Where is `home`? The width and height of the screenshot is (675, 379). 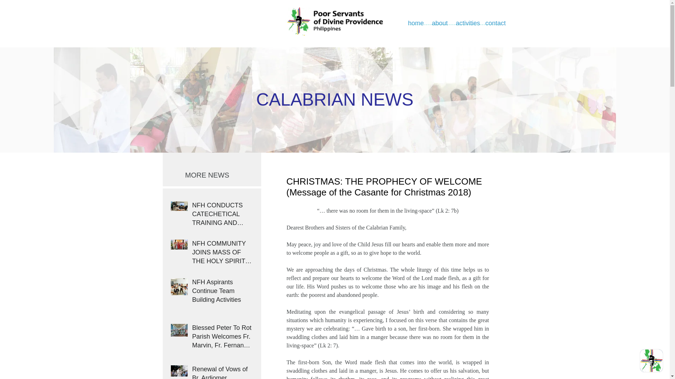 home is located at coordinates (415, 23).